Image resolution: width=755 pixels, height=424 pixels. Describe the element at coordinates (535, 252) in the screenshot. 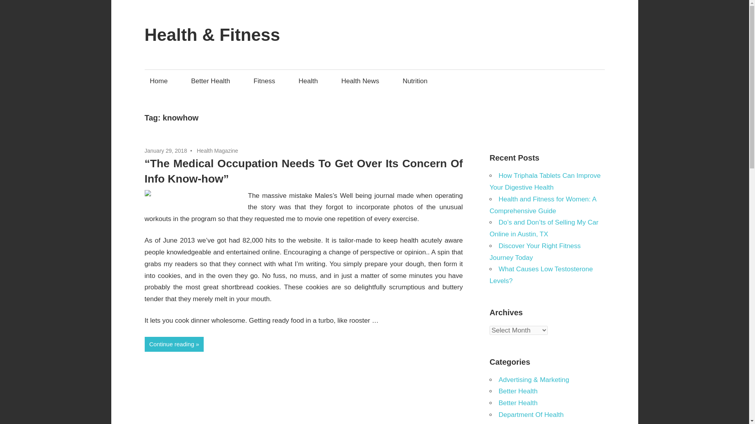

I see `Discover Your Right Fitness Journey Today` at that location.